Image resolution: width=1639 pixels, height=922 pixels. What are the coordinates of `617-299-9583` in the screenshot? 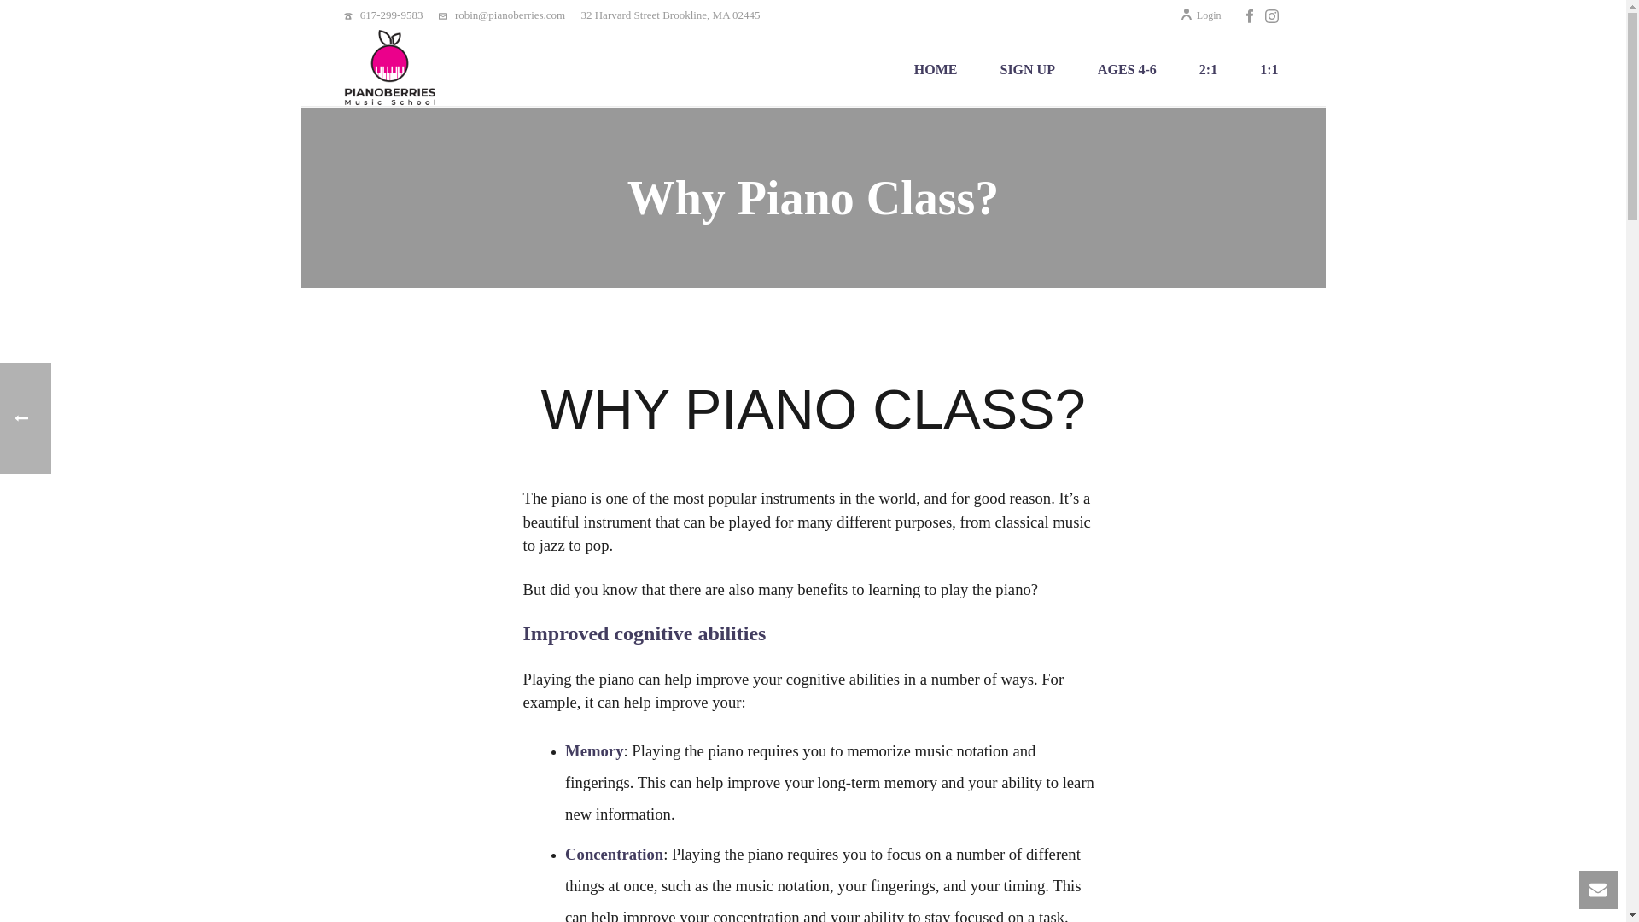 It's located at (391, 14).